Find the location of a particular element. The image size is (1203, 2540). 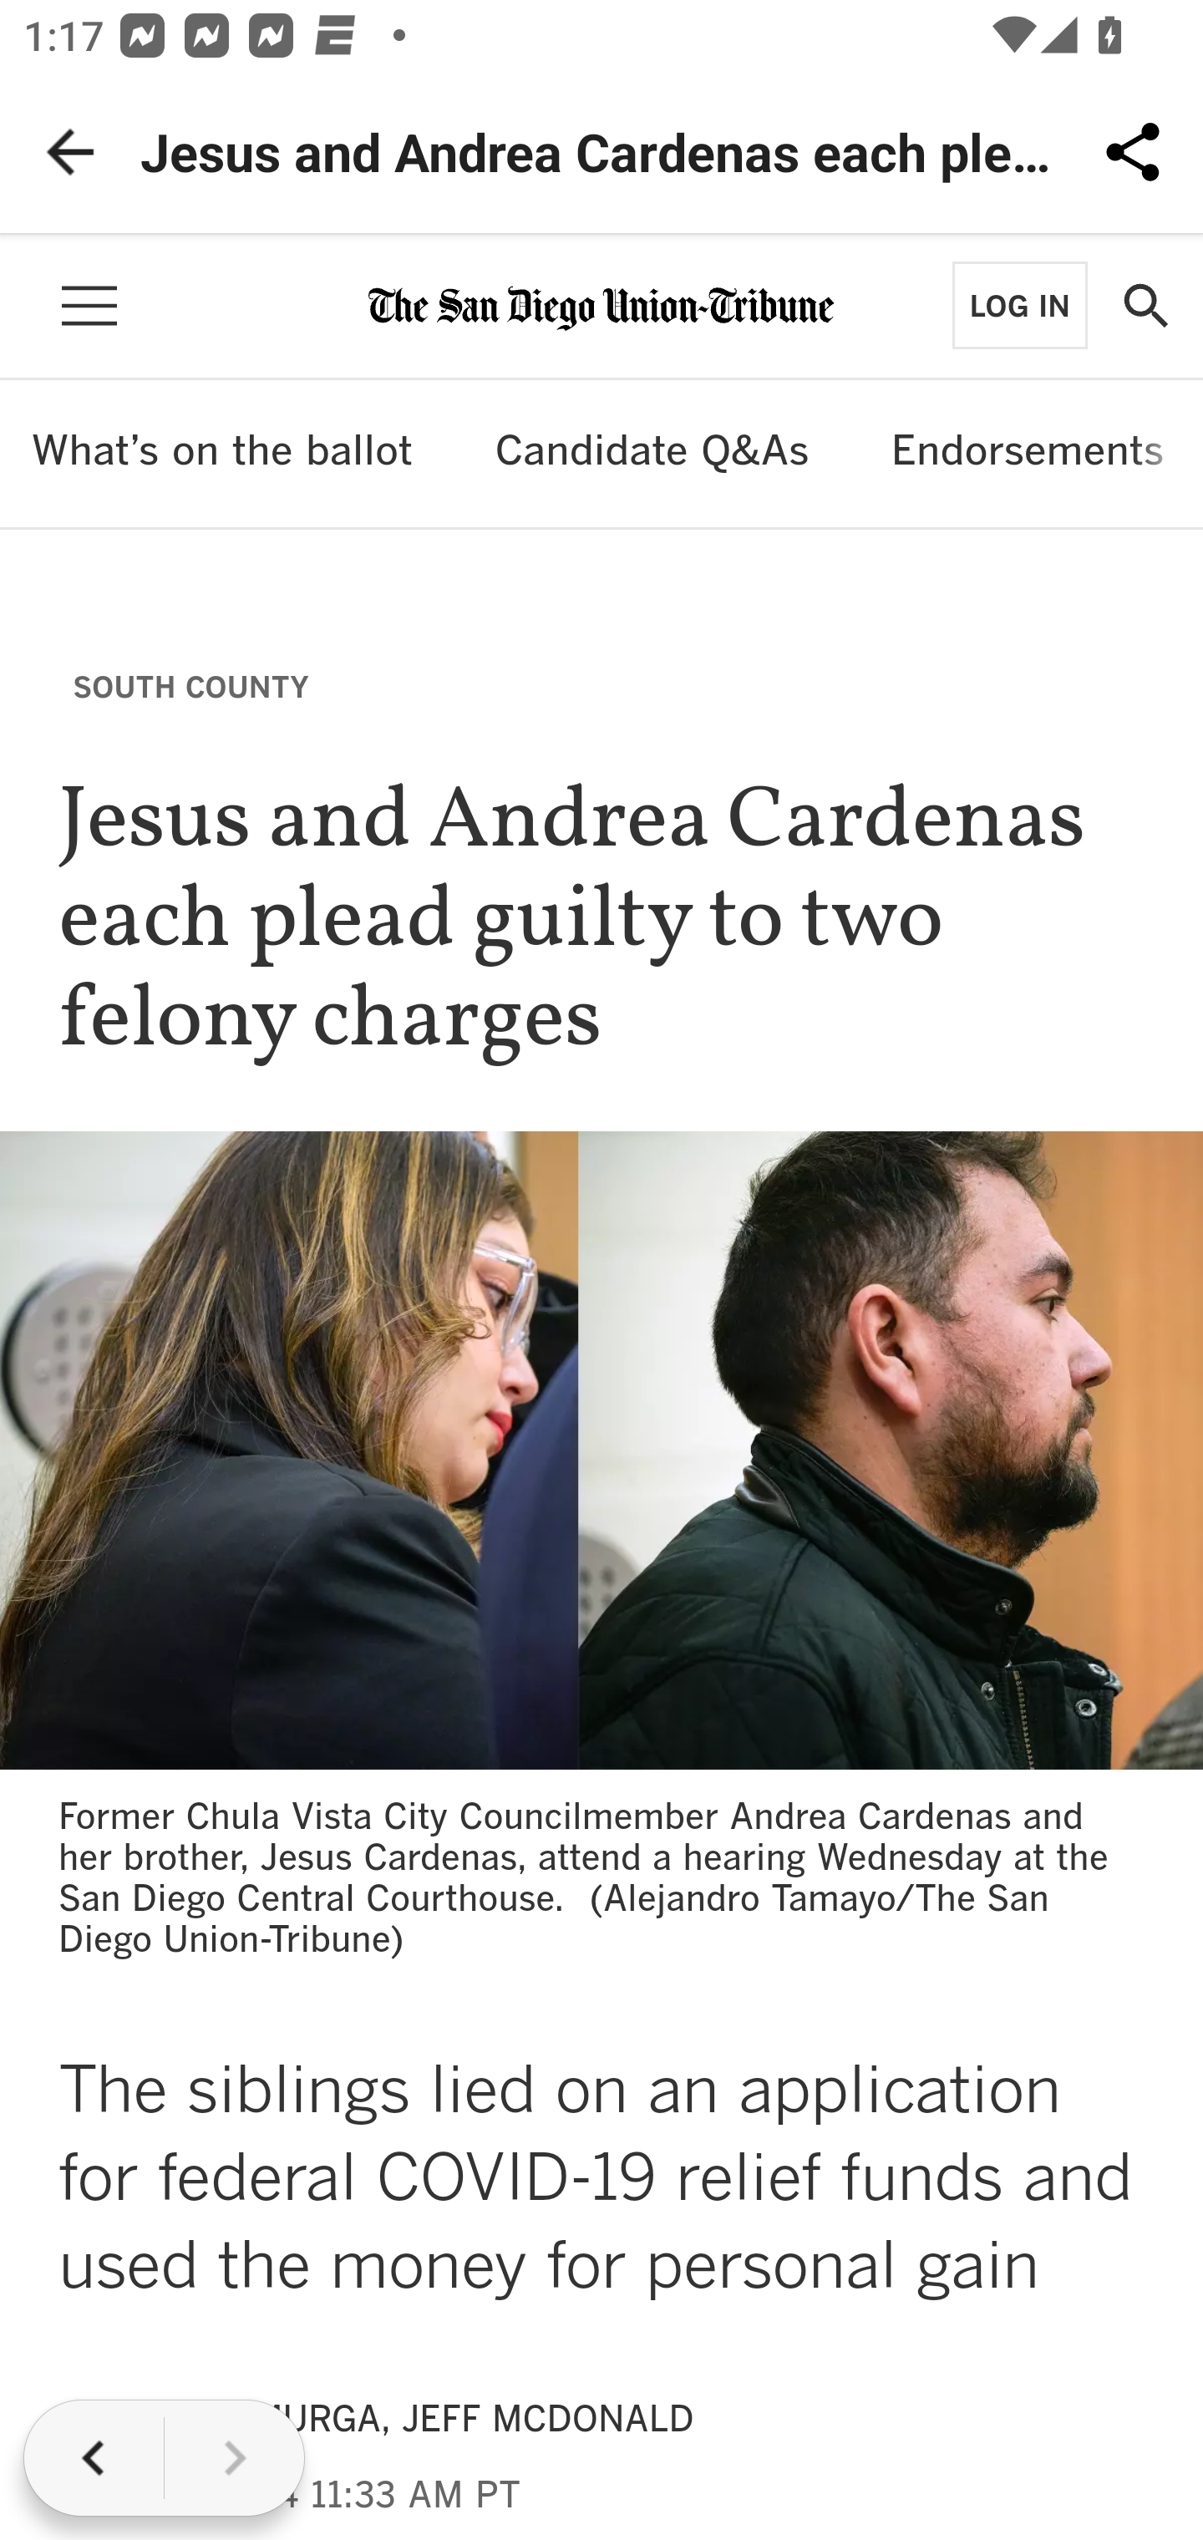

home page is located at coordinates (601, 303).